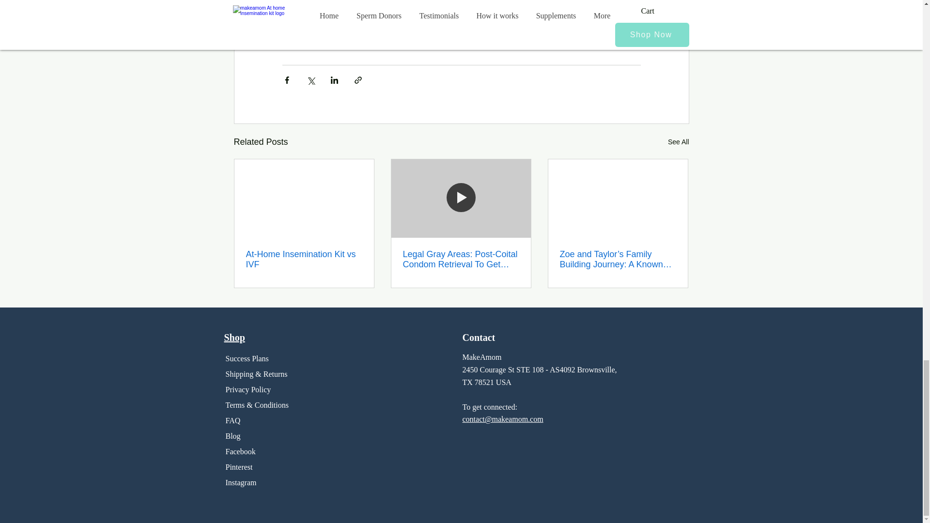  I want to click on FAQ, so click(233, 420).